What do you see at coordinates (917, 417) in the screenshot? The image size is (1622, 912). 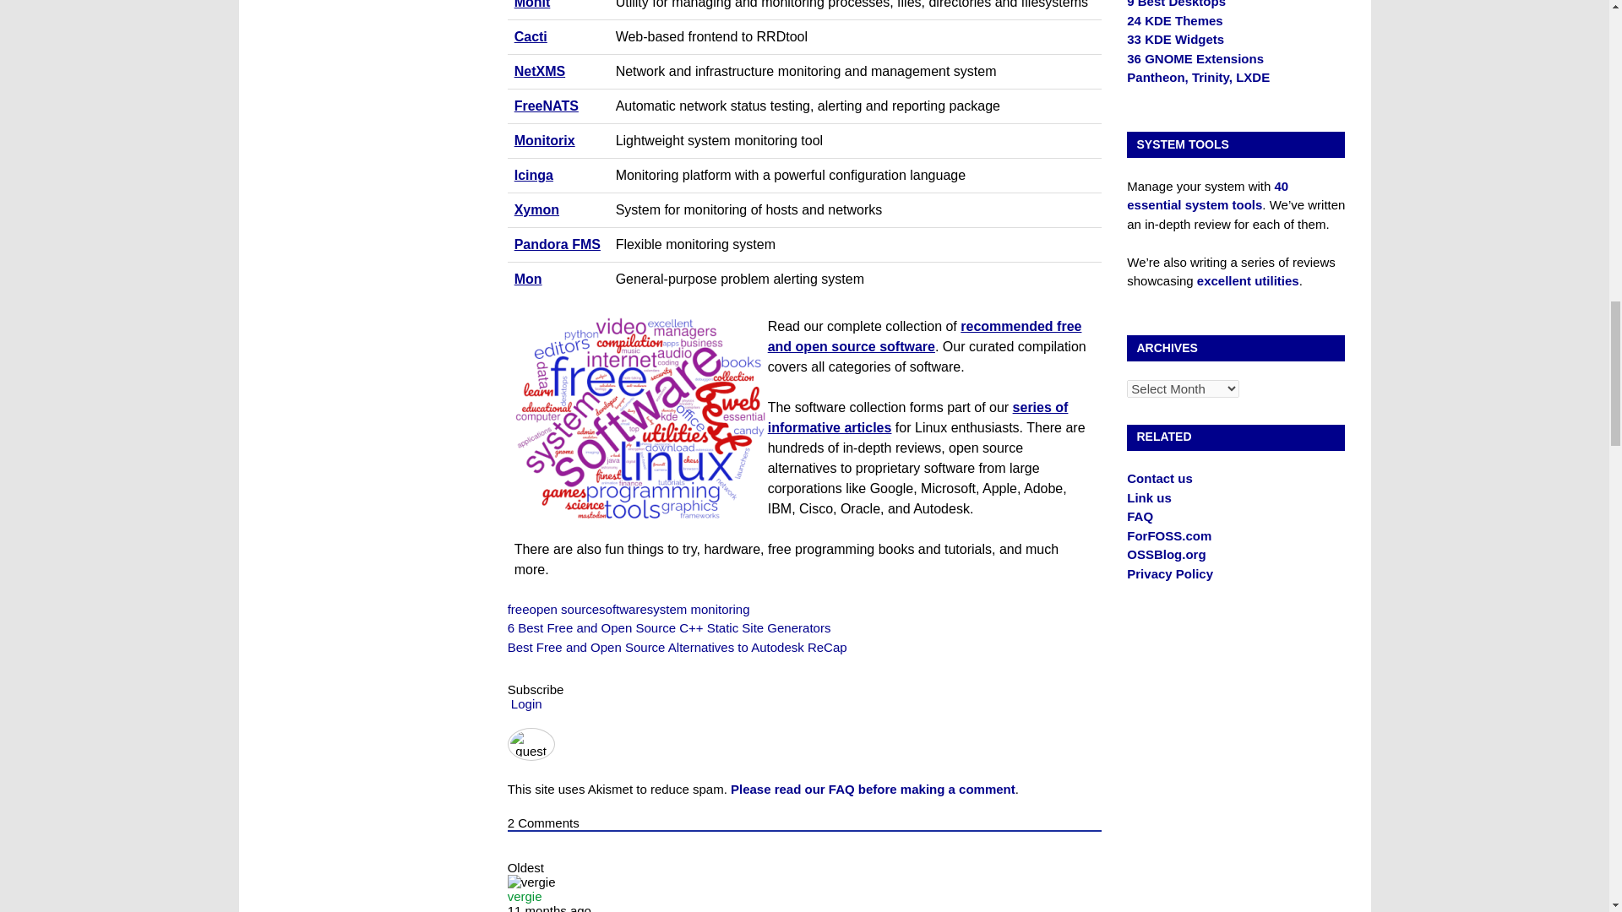 I see `series of informative articles` at bounding box center [917, 417].